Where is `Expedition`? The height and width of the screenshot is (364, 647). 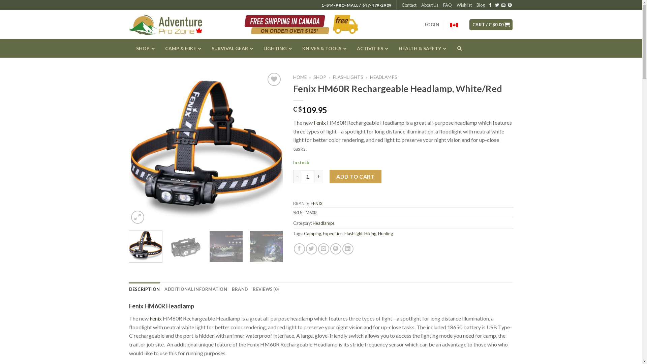
Expedition is located at coordinates (333, 234).